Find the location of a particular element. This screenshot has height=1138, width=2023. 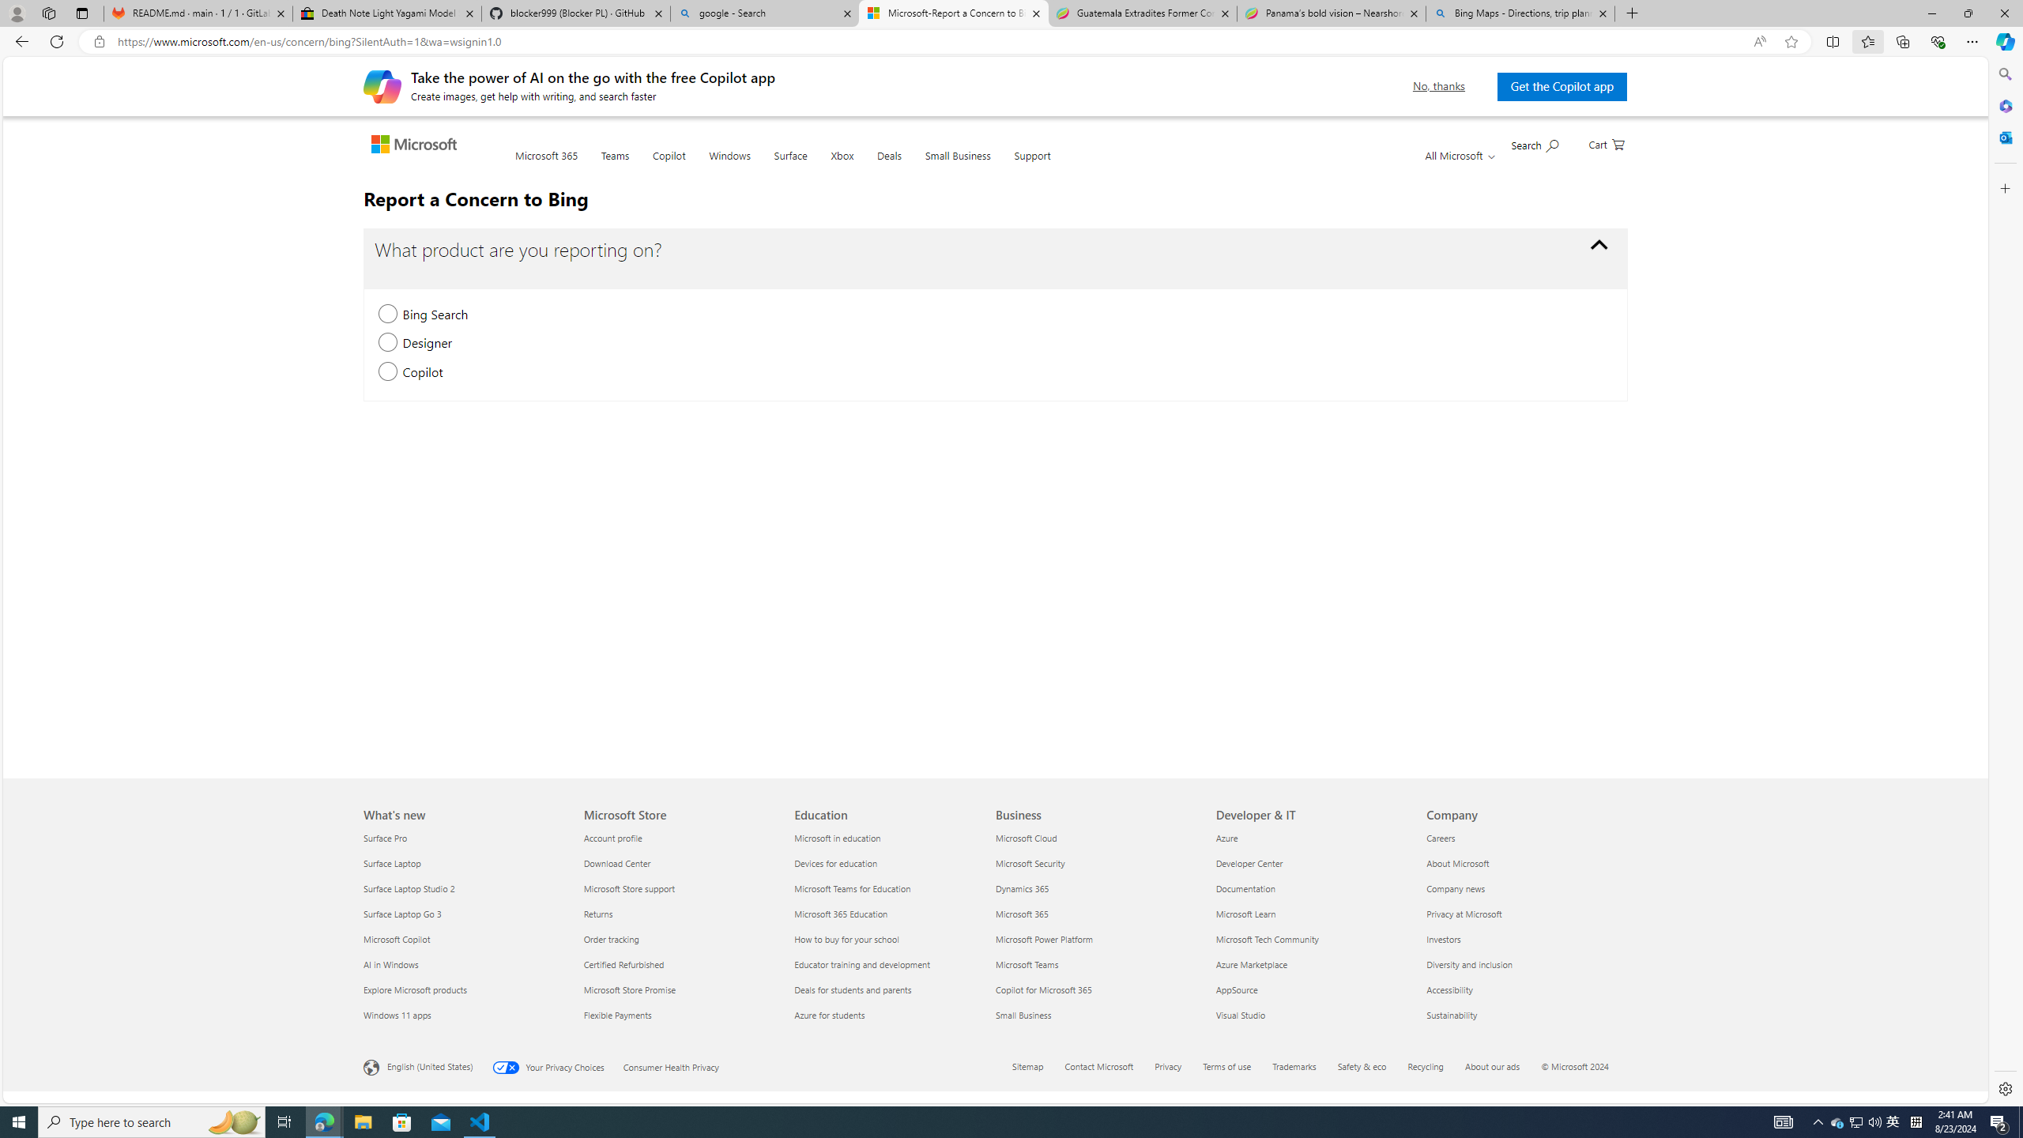

Create images, get help with writing, and search faster is located at coordinates (382, 85).